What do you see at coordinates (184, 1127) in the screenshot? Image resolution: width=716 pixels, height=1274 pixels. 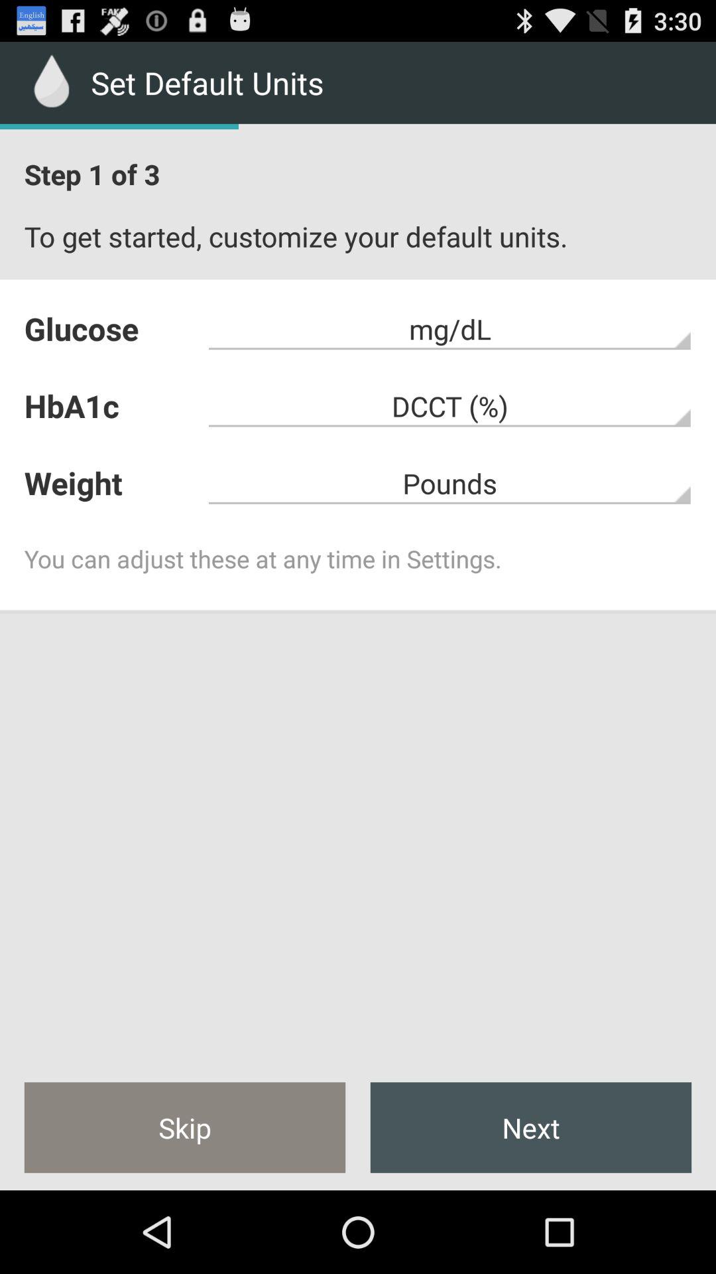 I see `choose skip` at bounding box center [184, 1127].